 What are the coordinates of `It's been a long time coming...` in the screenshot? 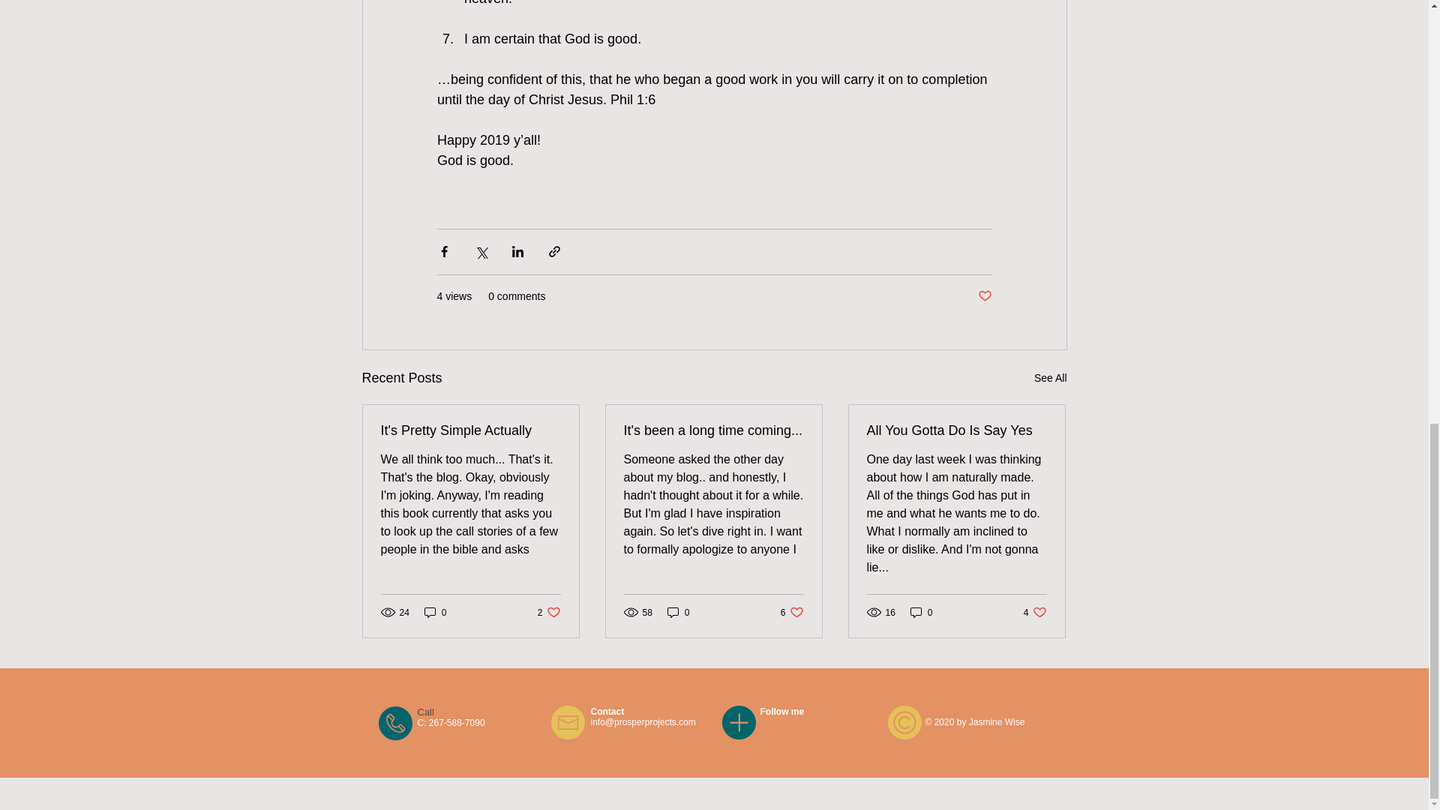 It's located at (471, 430).